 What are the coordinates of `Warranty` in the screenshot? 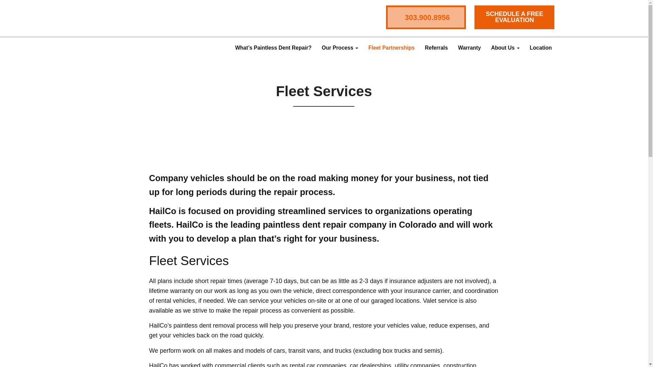 It's located at (469, 48).